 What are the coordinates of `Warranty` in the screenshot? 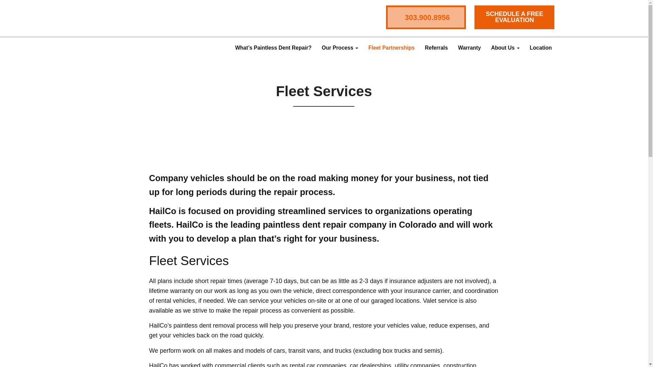 It's located at (469, 48).